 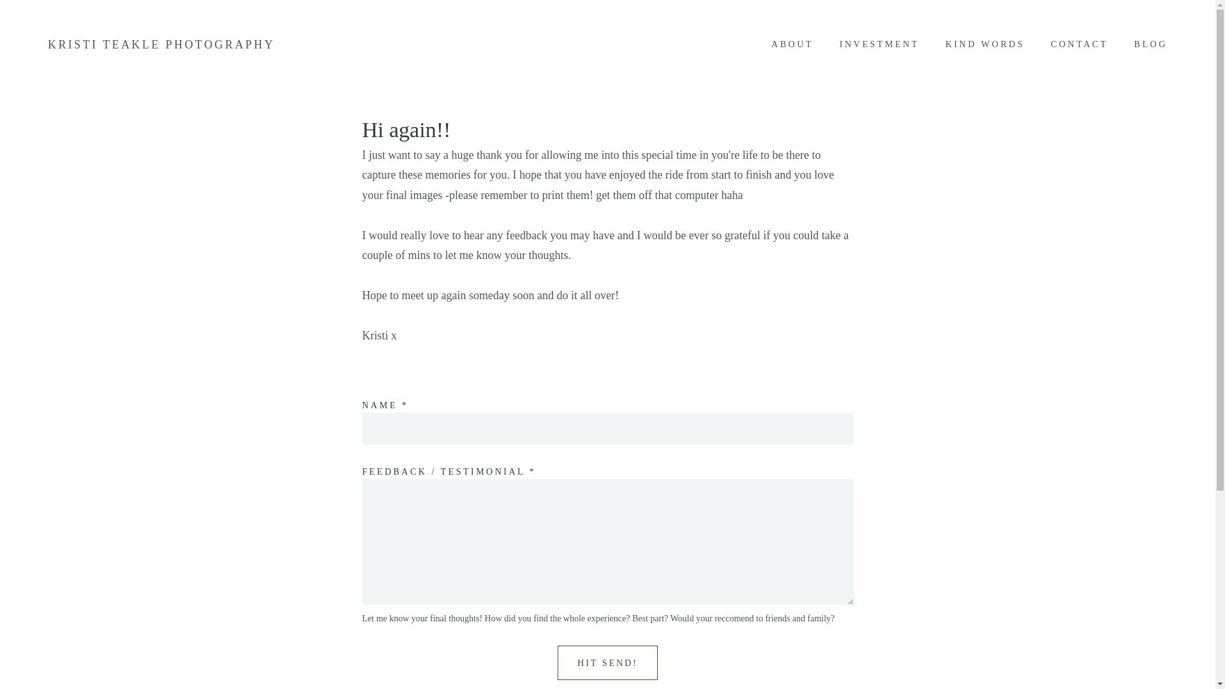 What do you see at coordinates (1080, 45) in the screenshot?
I see `CONTACT` at bounding box center [1080, 45].